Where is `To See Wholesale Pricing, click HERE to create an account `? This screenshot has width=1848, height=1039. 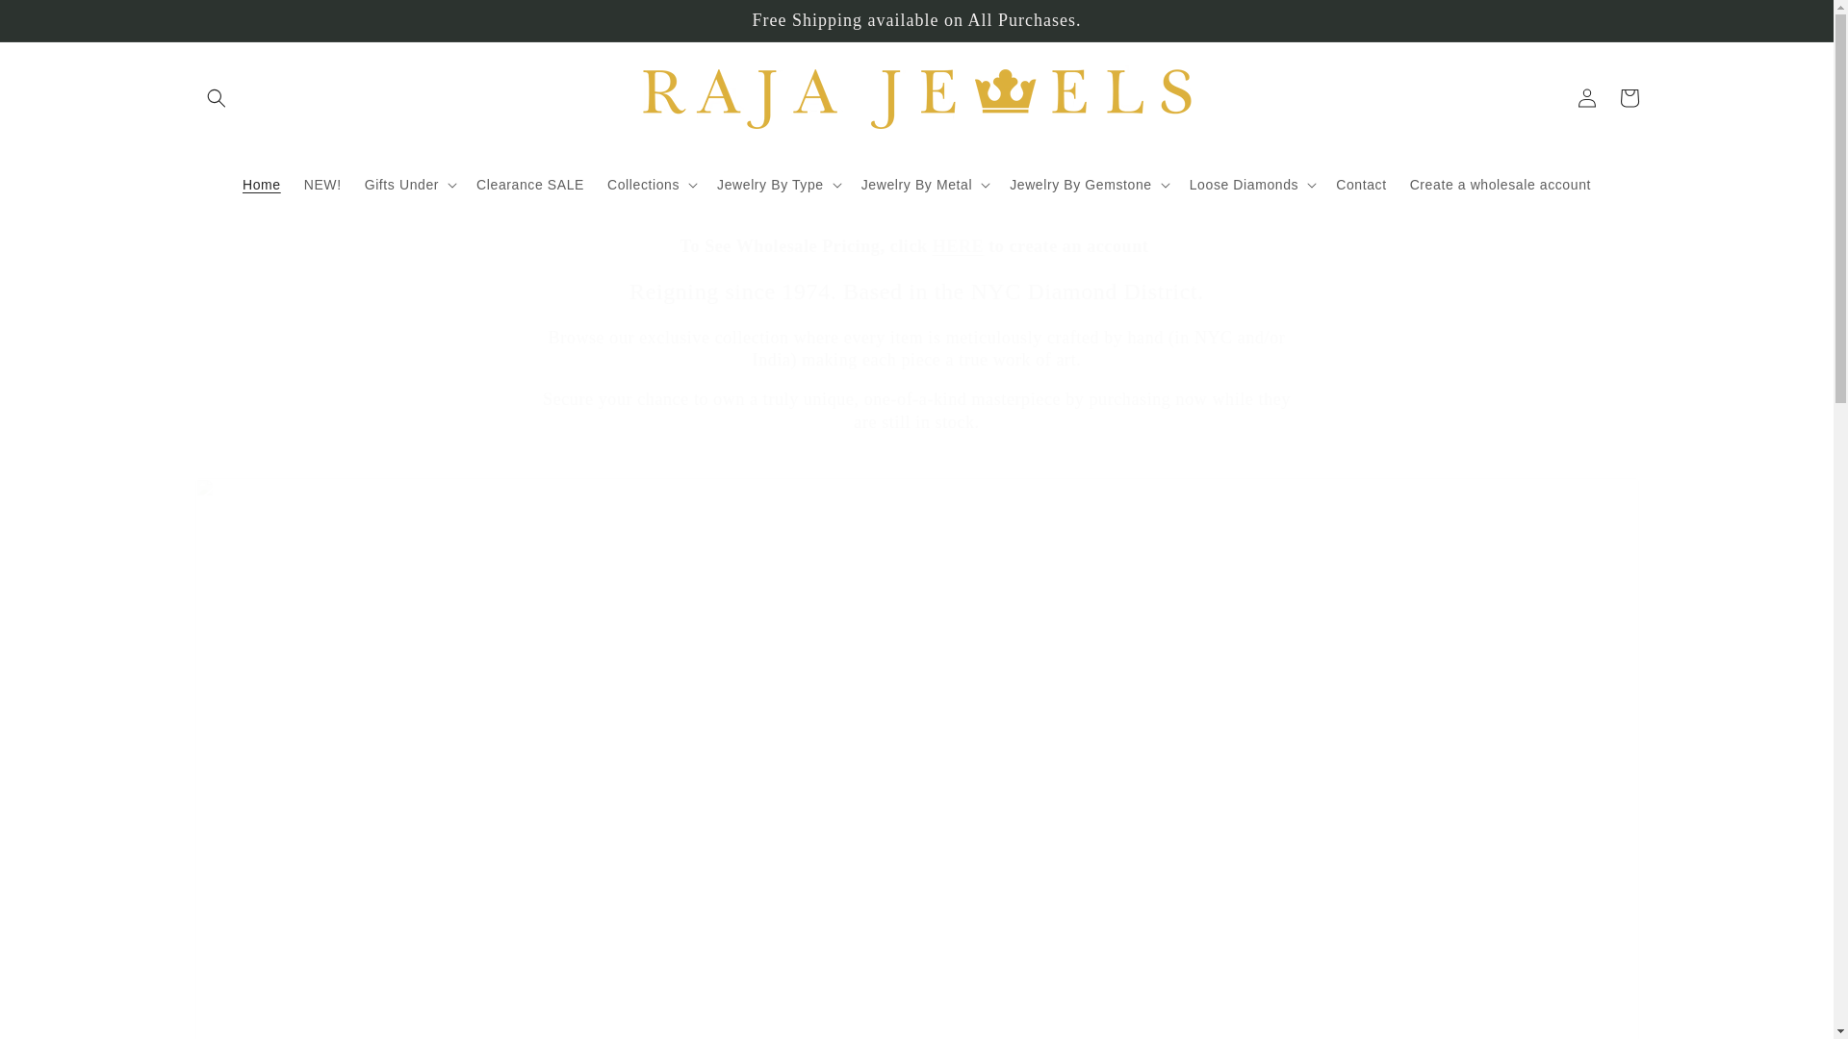 To See Wholesale Pricing, click HERE to create an account  is located at coordinates (916, 246).